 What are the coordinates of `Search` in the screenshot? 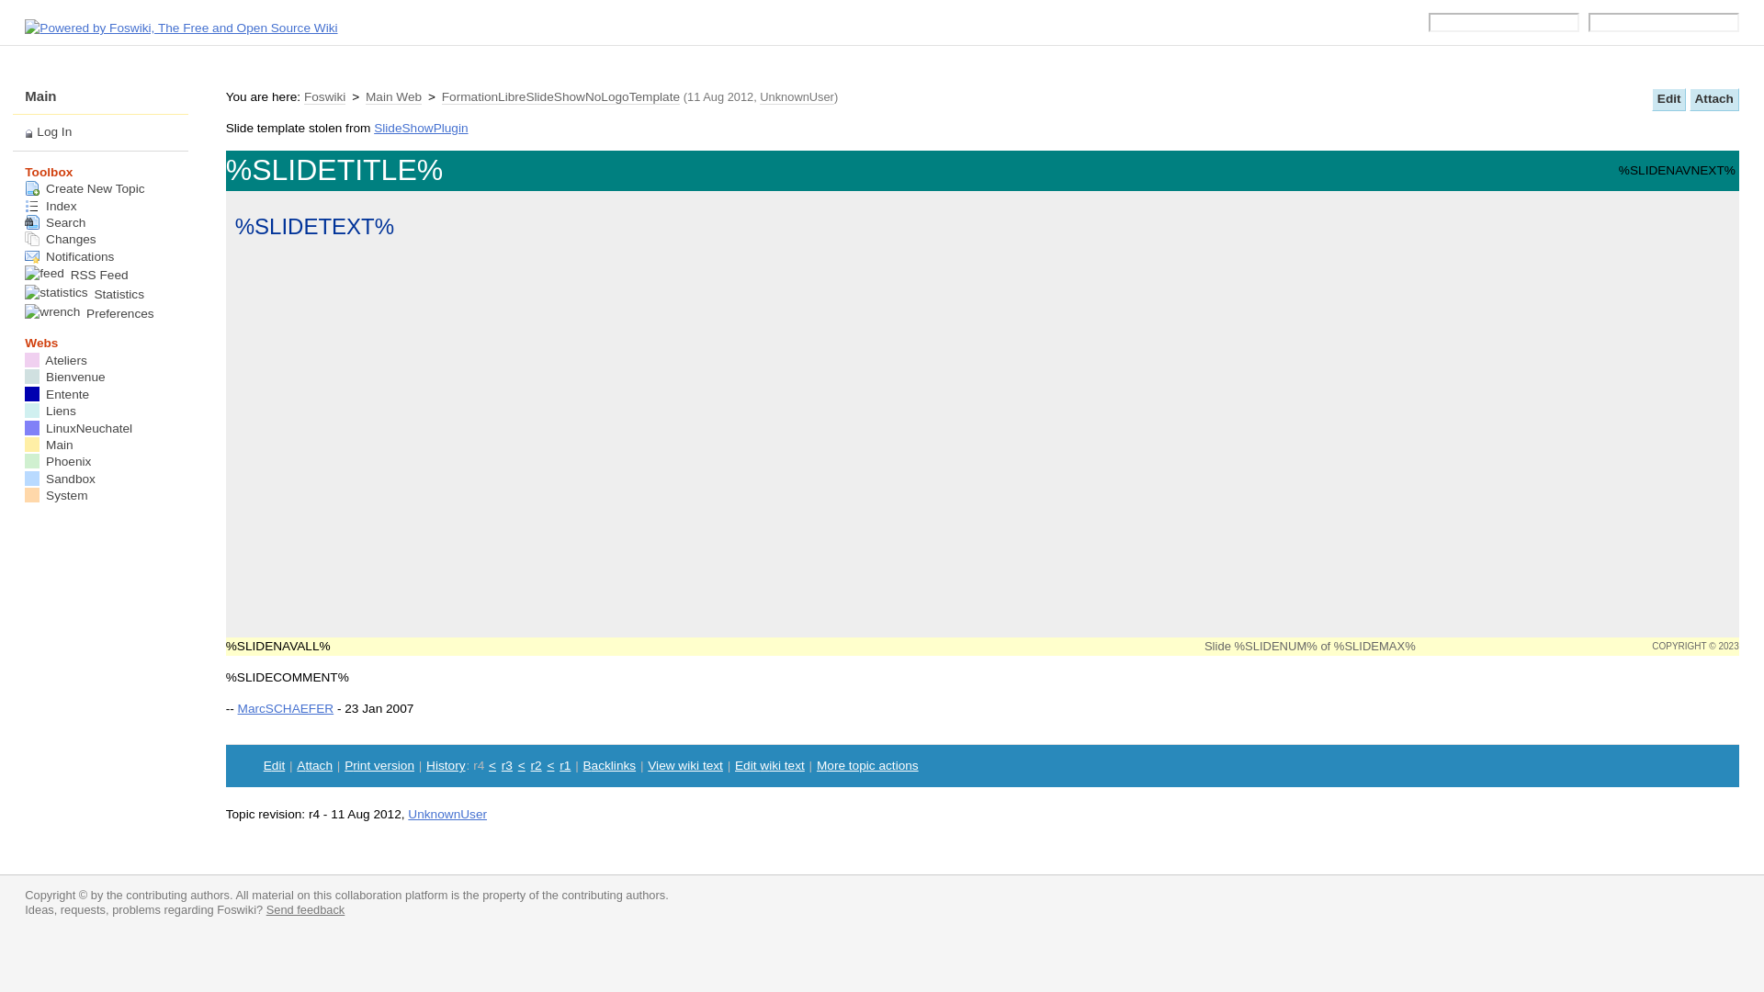 It's located at (55, 222).